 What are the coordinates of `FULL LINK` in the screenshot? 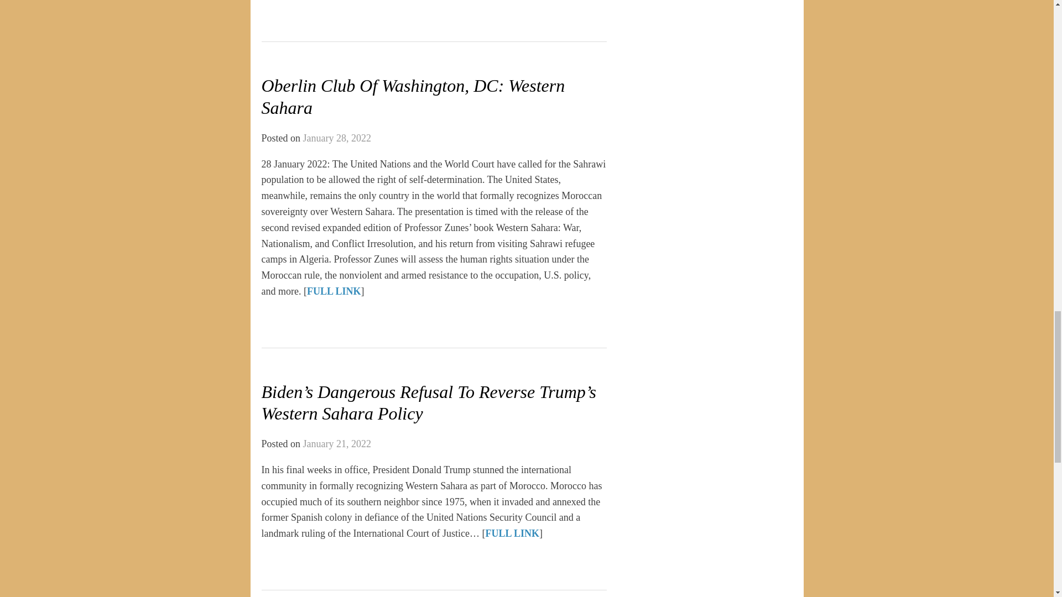 It's located at (512, 533).